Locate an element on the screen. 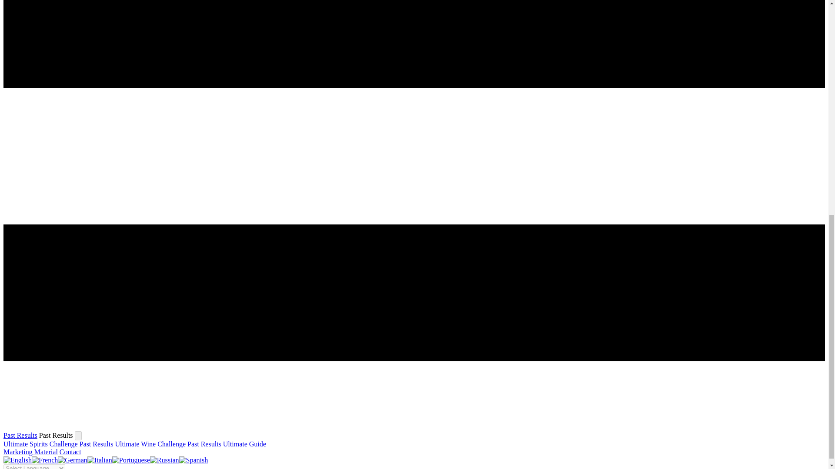  Marketing Material is located at coordinates (30, 452).